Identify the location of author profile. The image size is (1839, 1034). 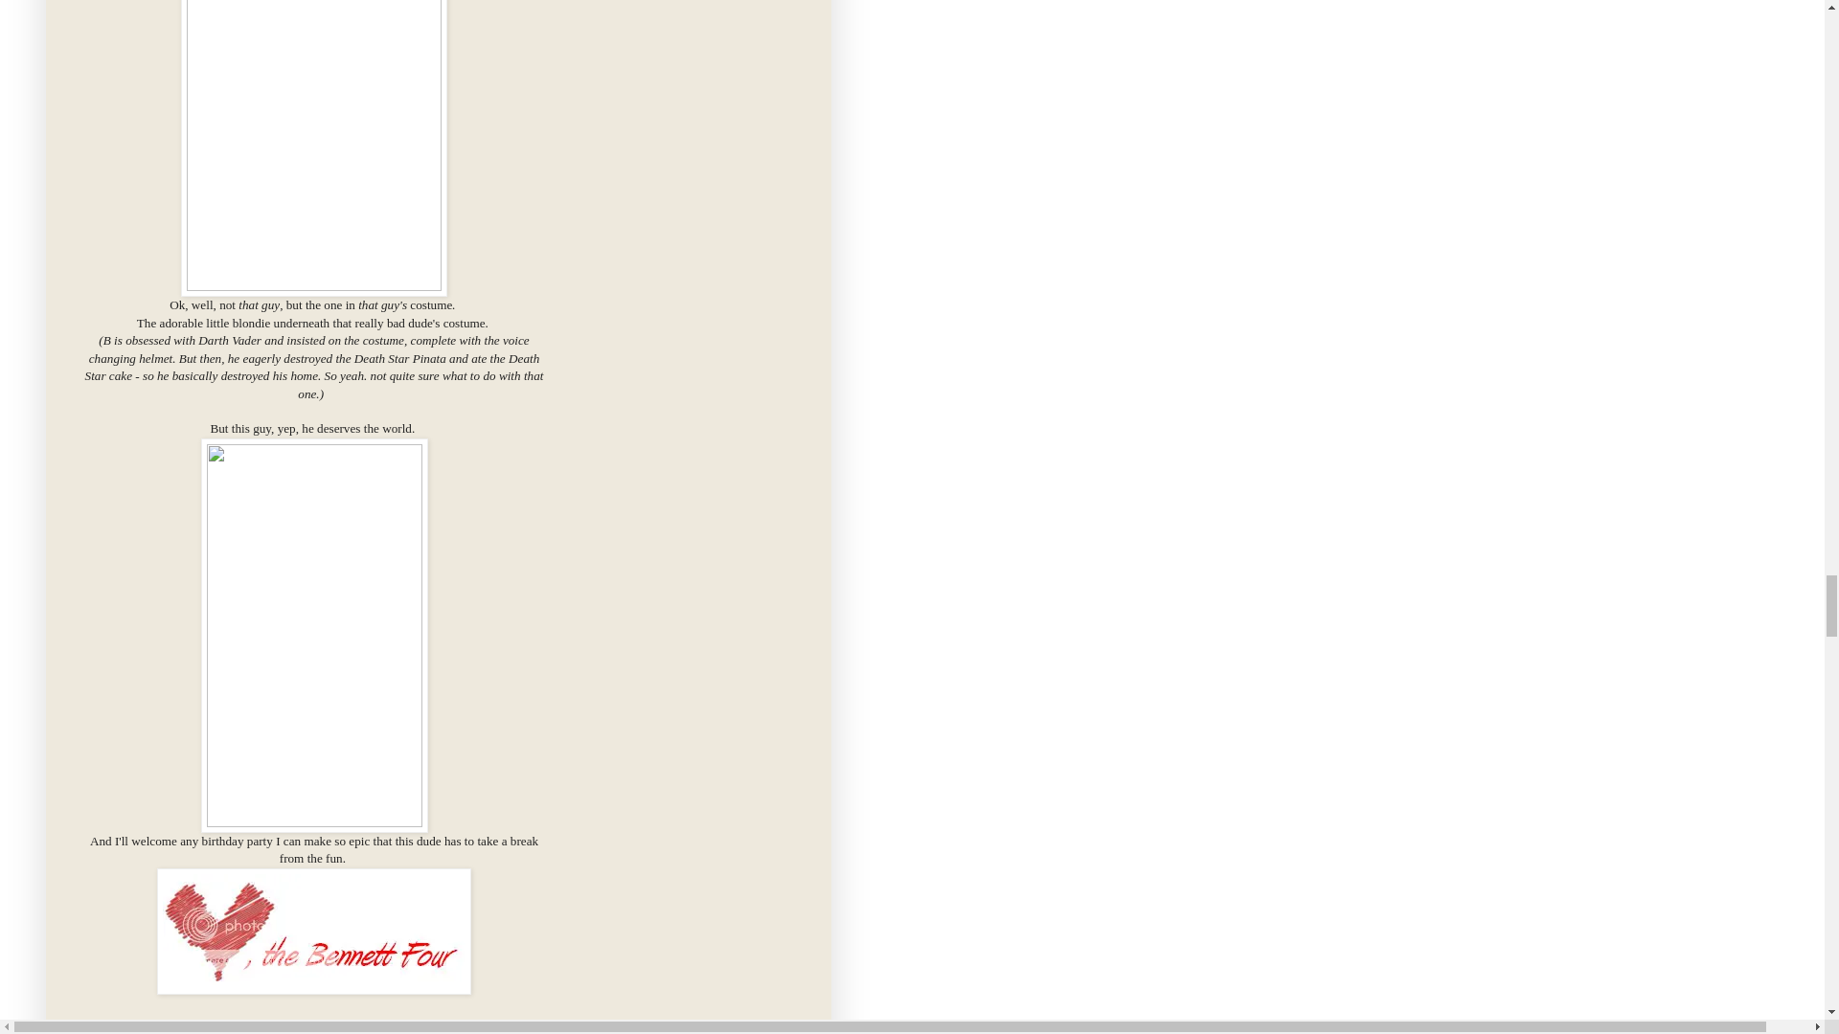
(163, 1030).